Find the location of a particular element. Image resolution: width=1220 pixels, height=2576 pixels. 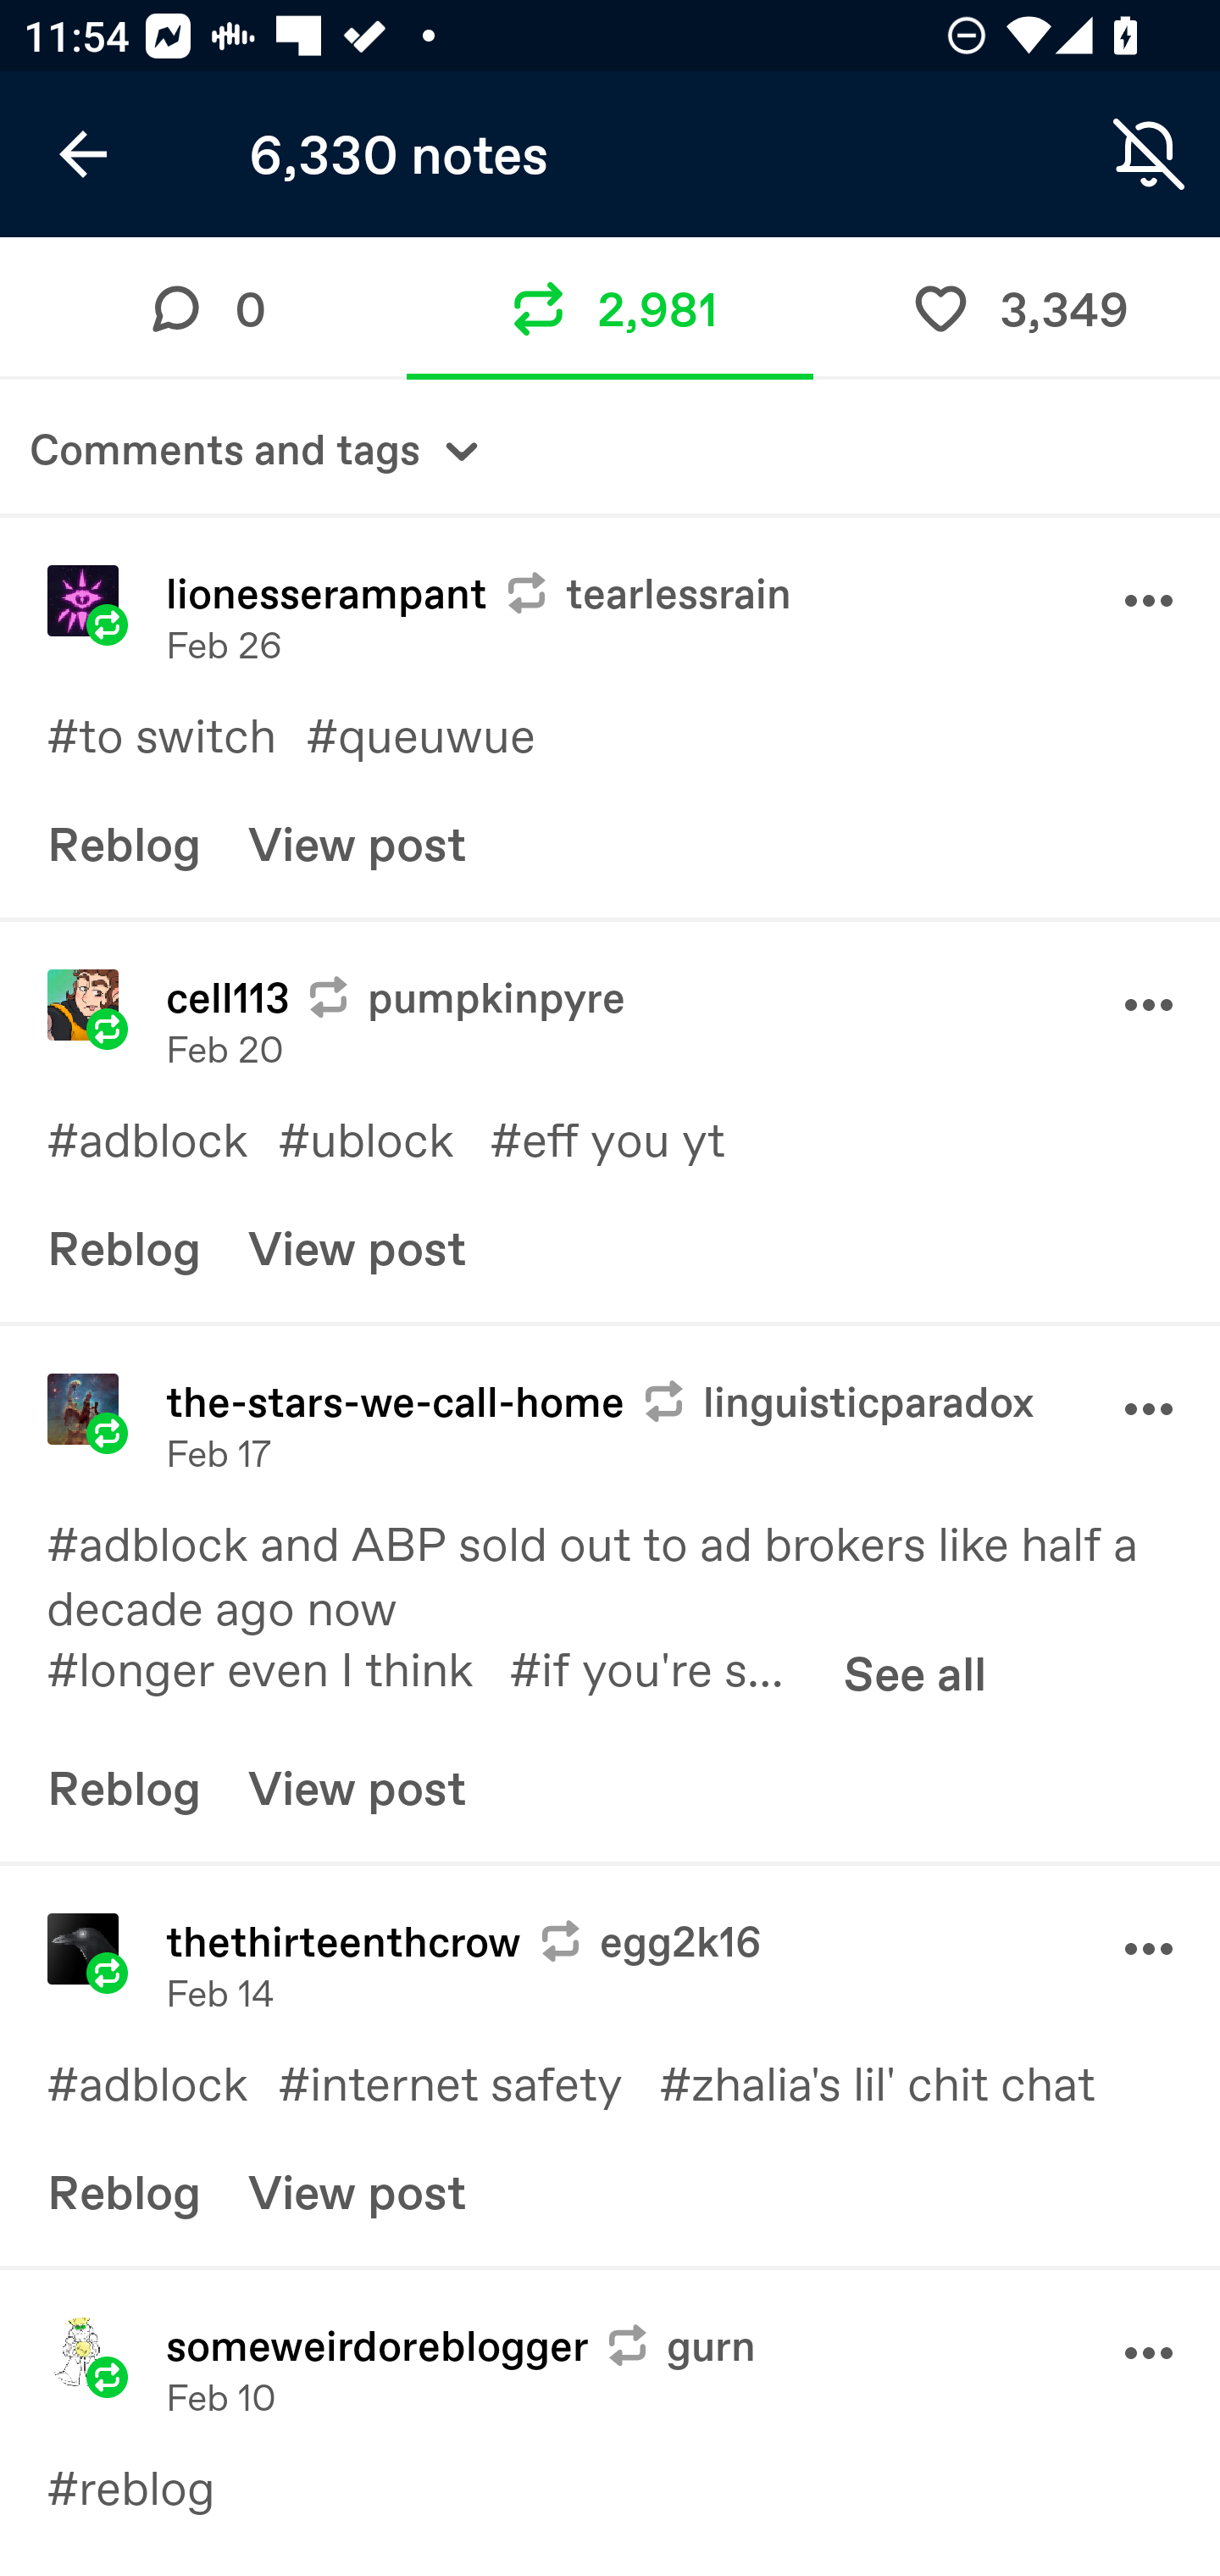

#adblock is located at coordinates (162, 1139).